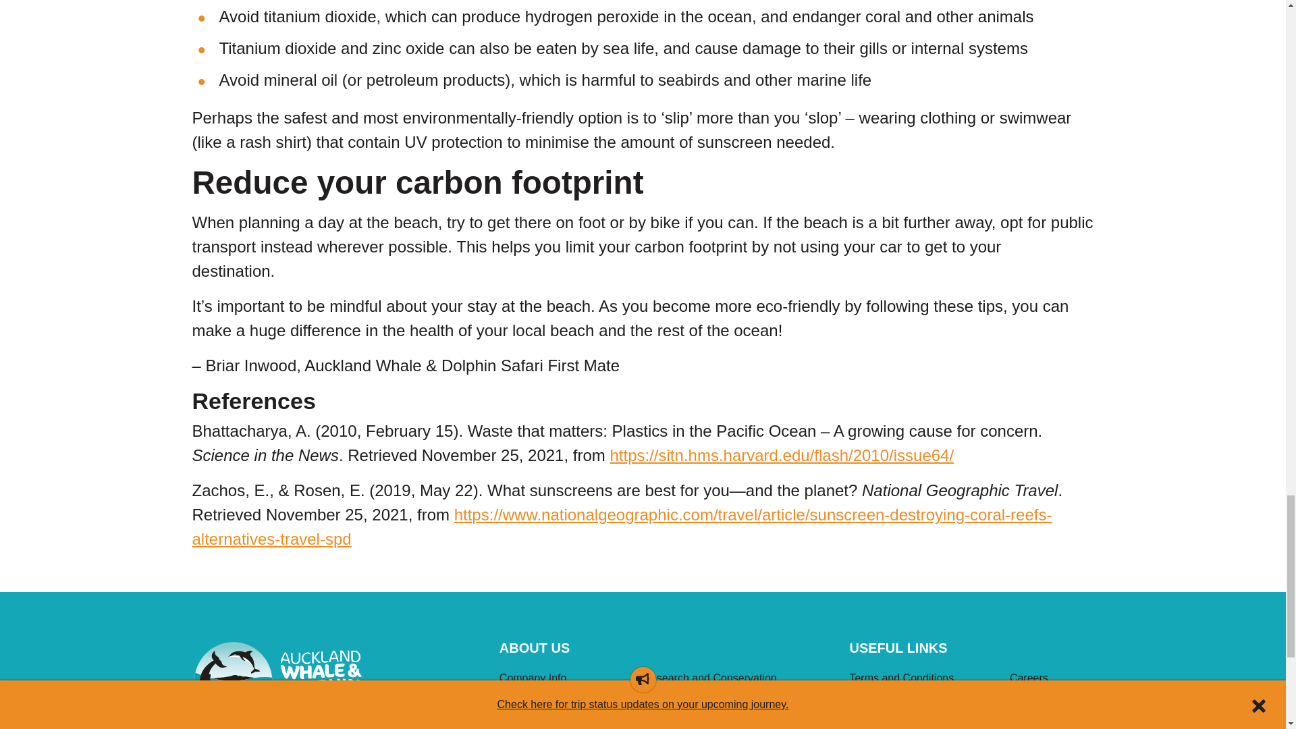 Image resolution: width=1296 pixels, height=729 pixels. What do you see at coordinates (736, 680) in the screenshot?
I see `Research and Conservation` at bounding box center [736, 680].